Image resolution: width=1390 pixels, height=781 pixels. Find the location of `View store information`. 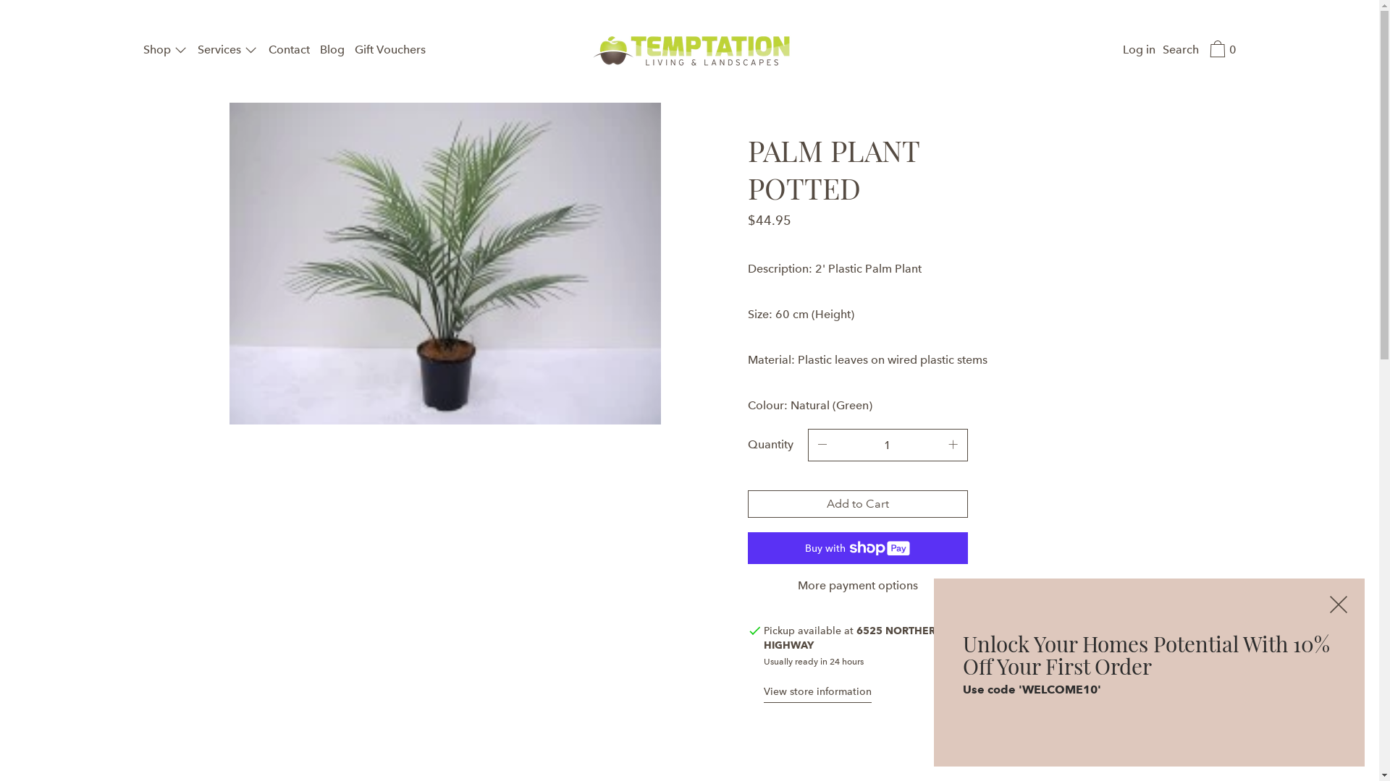

View store information is located at coordinates (818, 693).